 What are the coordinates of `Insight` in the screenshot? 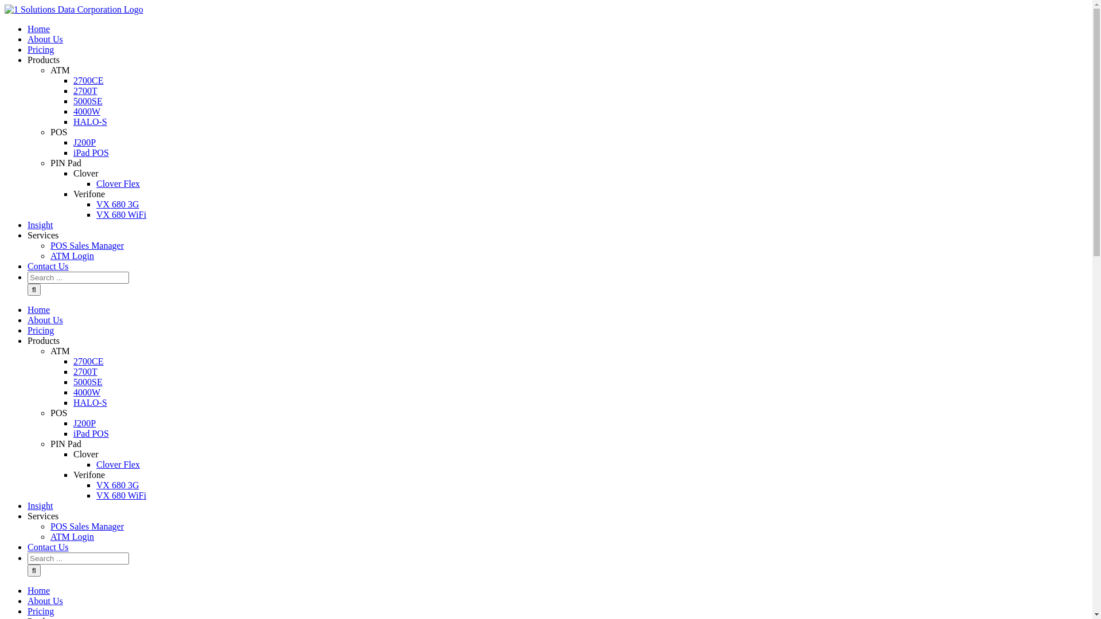 It's located at (40, 506).